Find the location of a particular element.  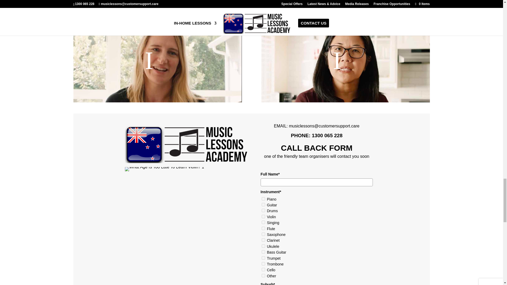

Singing is located at coordinates (263, 222).